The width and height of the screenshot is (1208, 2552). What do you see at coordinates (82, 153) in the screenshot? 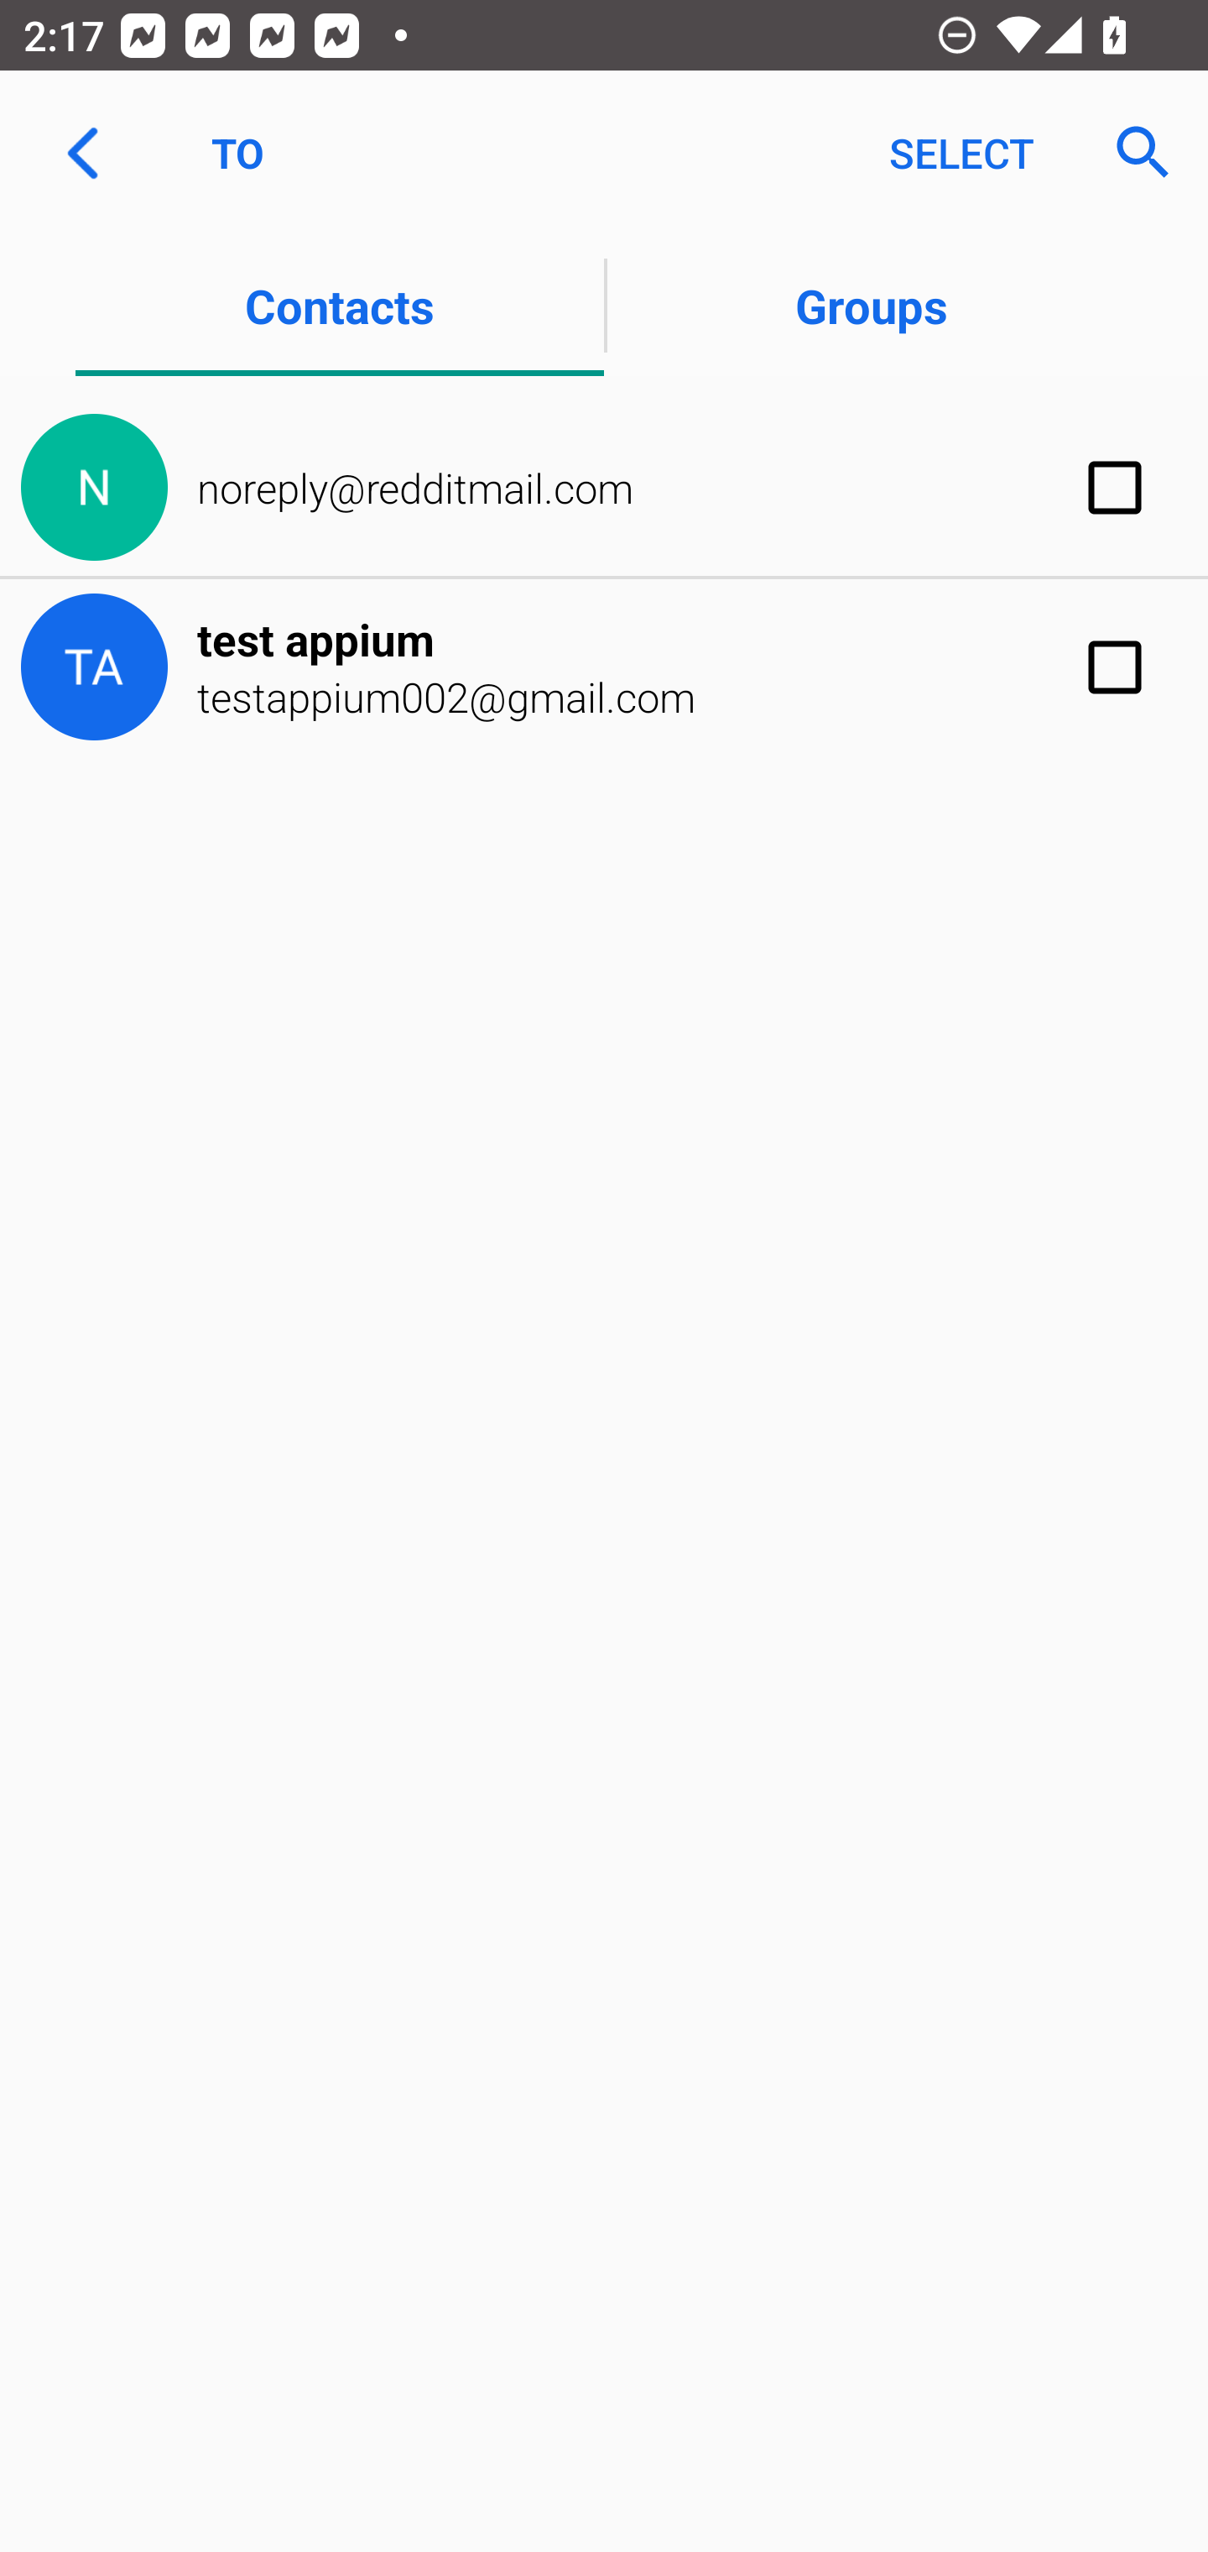
I see `Navigate up` at bounding box center [82, 153].